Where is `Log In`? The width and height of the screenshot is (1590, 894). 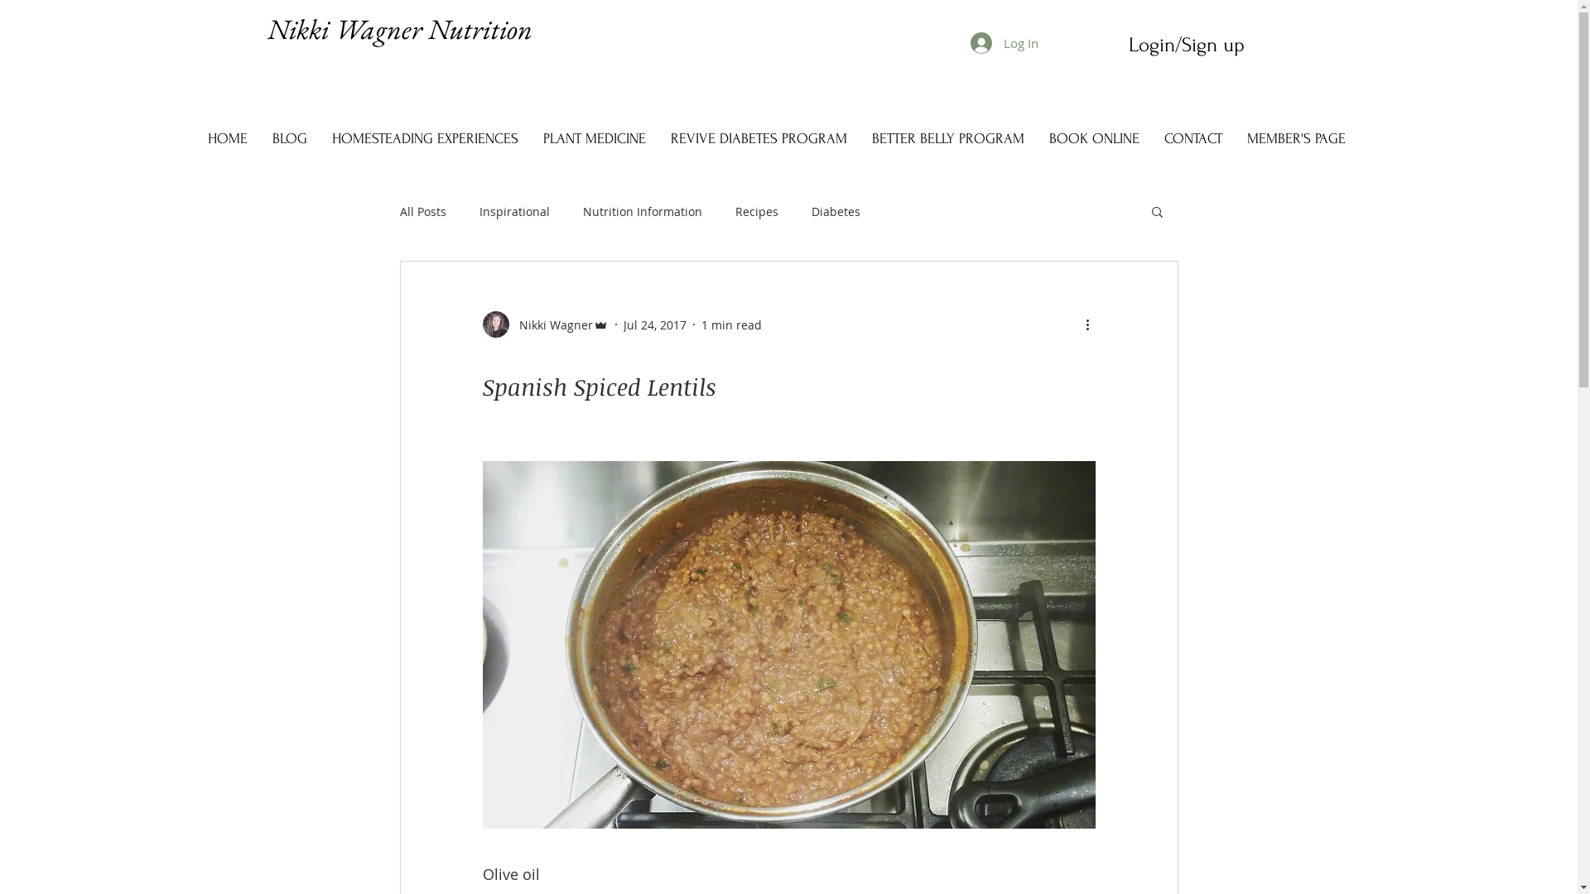
Log In is located at coordinates (1005, 43).